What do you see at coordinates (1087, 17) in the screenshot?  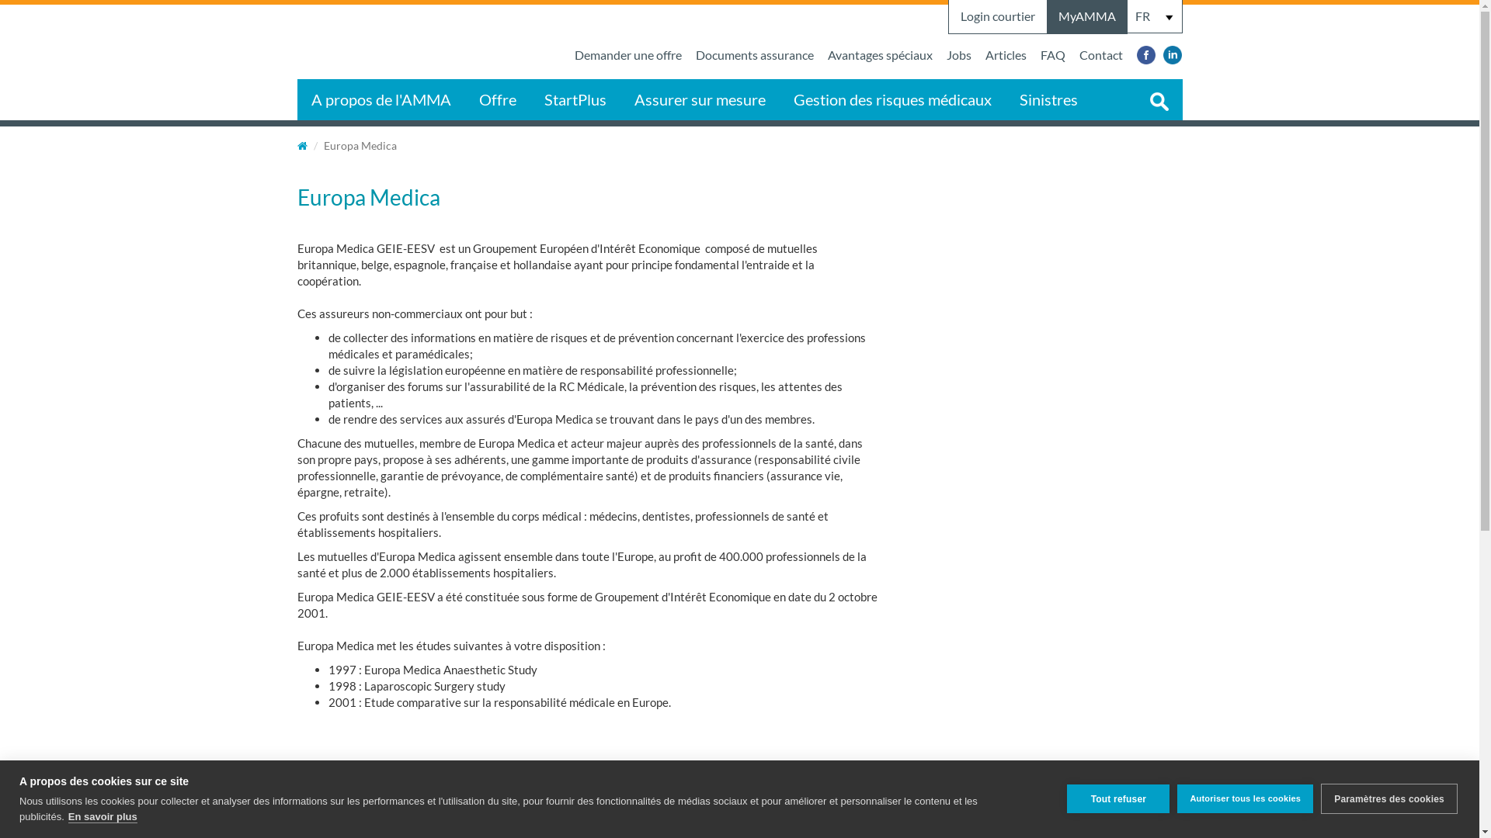 I see `MyAMMA` at bounding box center [1087, 17].